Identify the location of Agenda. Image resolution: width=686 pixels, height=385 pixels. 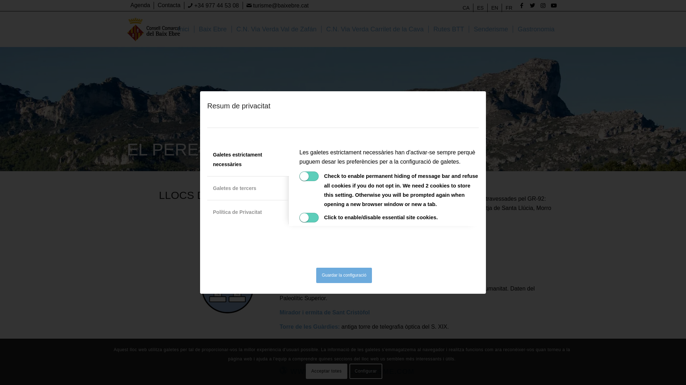
(140, 5).